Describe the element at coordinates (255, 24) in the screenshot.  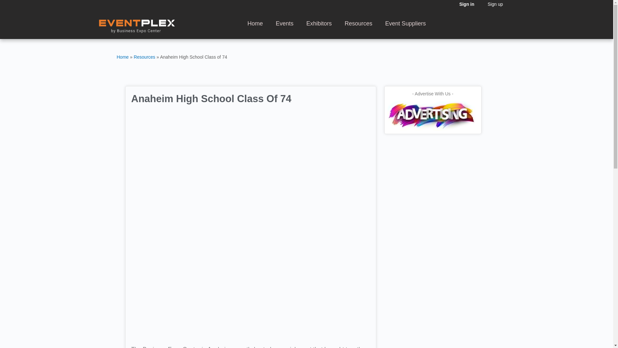
I see `Home` at that location.